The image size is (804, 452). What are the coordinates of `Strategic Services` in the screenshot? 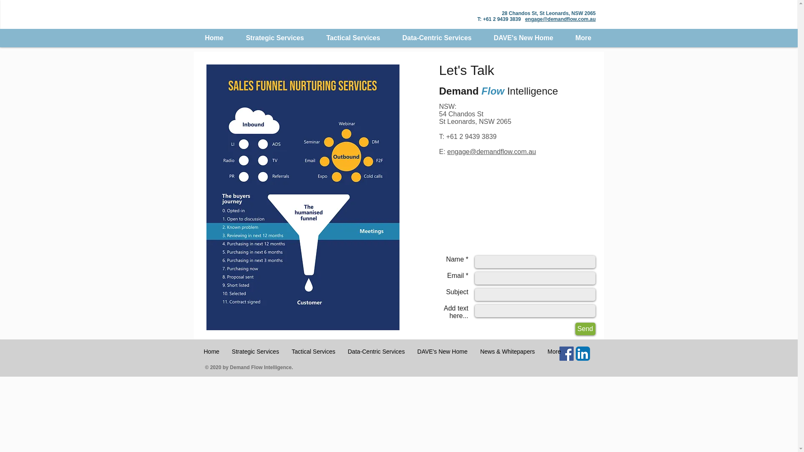 It's located at (255, 352).